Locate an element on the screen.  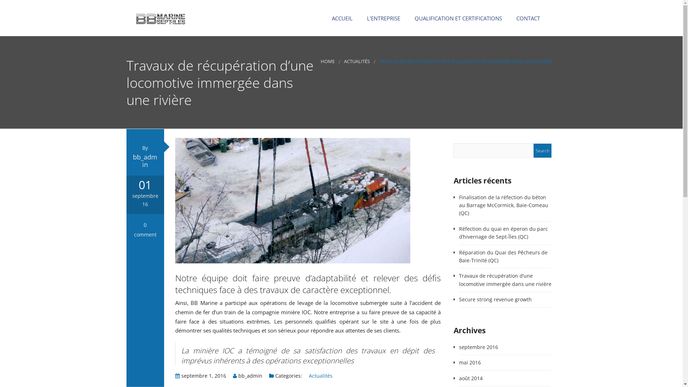
HOME is located at coordinates (328, 62).